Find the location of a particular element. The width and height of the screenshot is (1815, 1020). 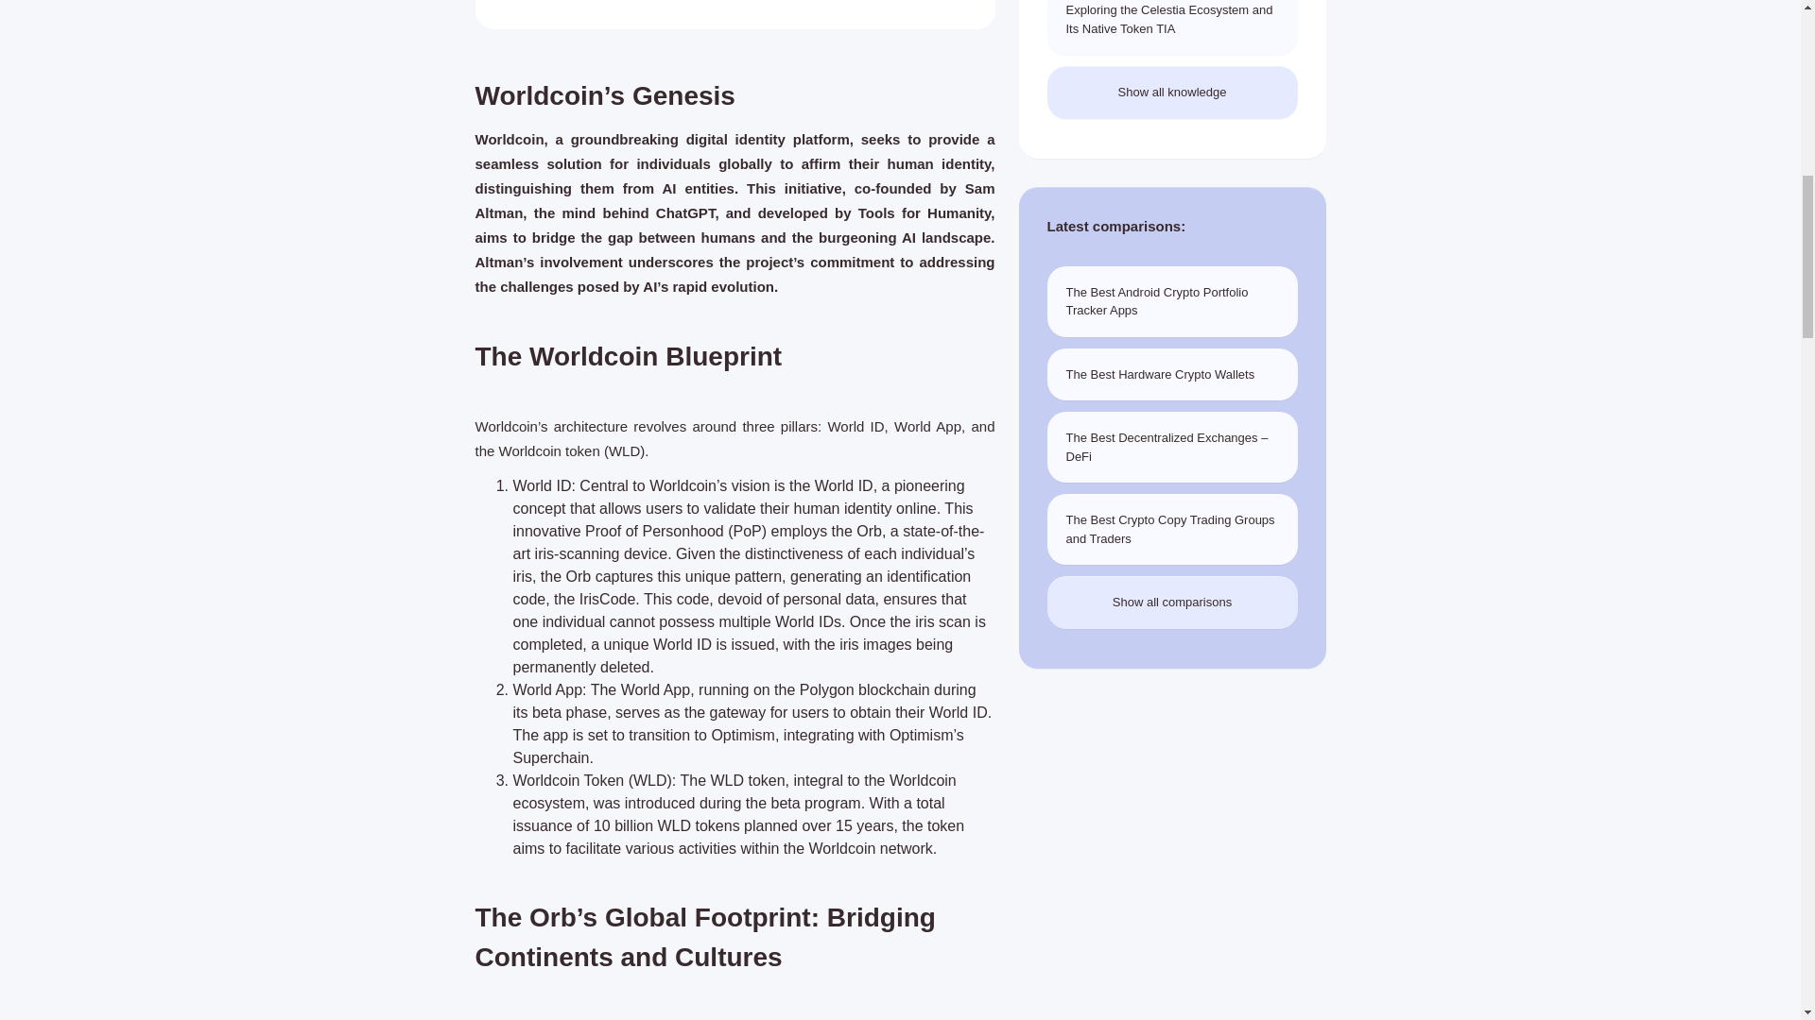

The Best Android Crypto Portfolio Tracker Apps is located at coordinates (1172, 301).